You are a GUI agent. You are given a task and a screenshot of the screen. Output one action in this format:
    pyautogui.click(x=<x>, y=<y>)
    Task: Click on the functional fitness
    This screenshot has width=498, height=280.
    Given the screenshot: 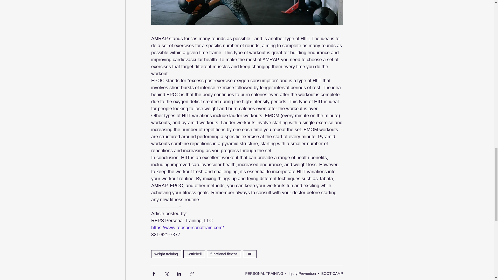 What is the action you would take?
    pyautogui.click(x=224, y=254)
    